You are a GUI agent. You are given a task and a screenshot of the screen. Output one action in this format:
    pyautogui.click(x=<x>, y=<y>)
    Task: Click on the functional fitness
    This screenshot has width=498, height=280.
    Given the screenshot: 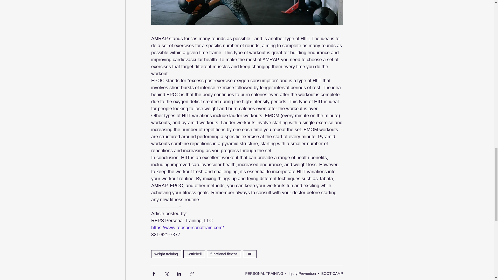 What is the action you would take?
    pyautogui.click(x=224, y=254)
    